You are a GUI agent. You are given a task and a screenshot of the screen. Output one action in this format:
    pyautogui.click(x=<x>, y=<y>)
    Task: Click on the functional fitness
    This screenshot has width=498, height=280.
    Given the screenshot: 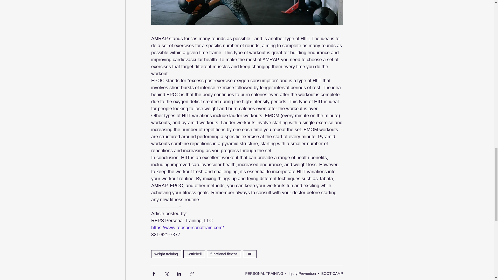 What is the action you would take?
    pyautogui.click(x=224, y=254)
    